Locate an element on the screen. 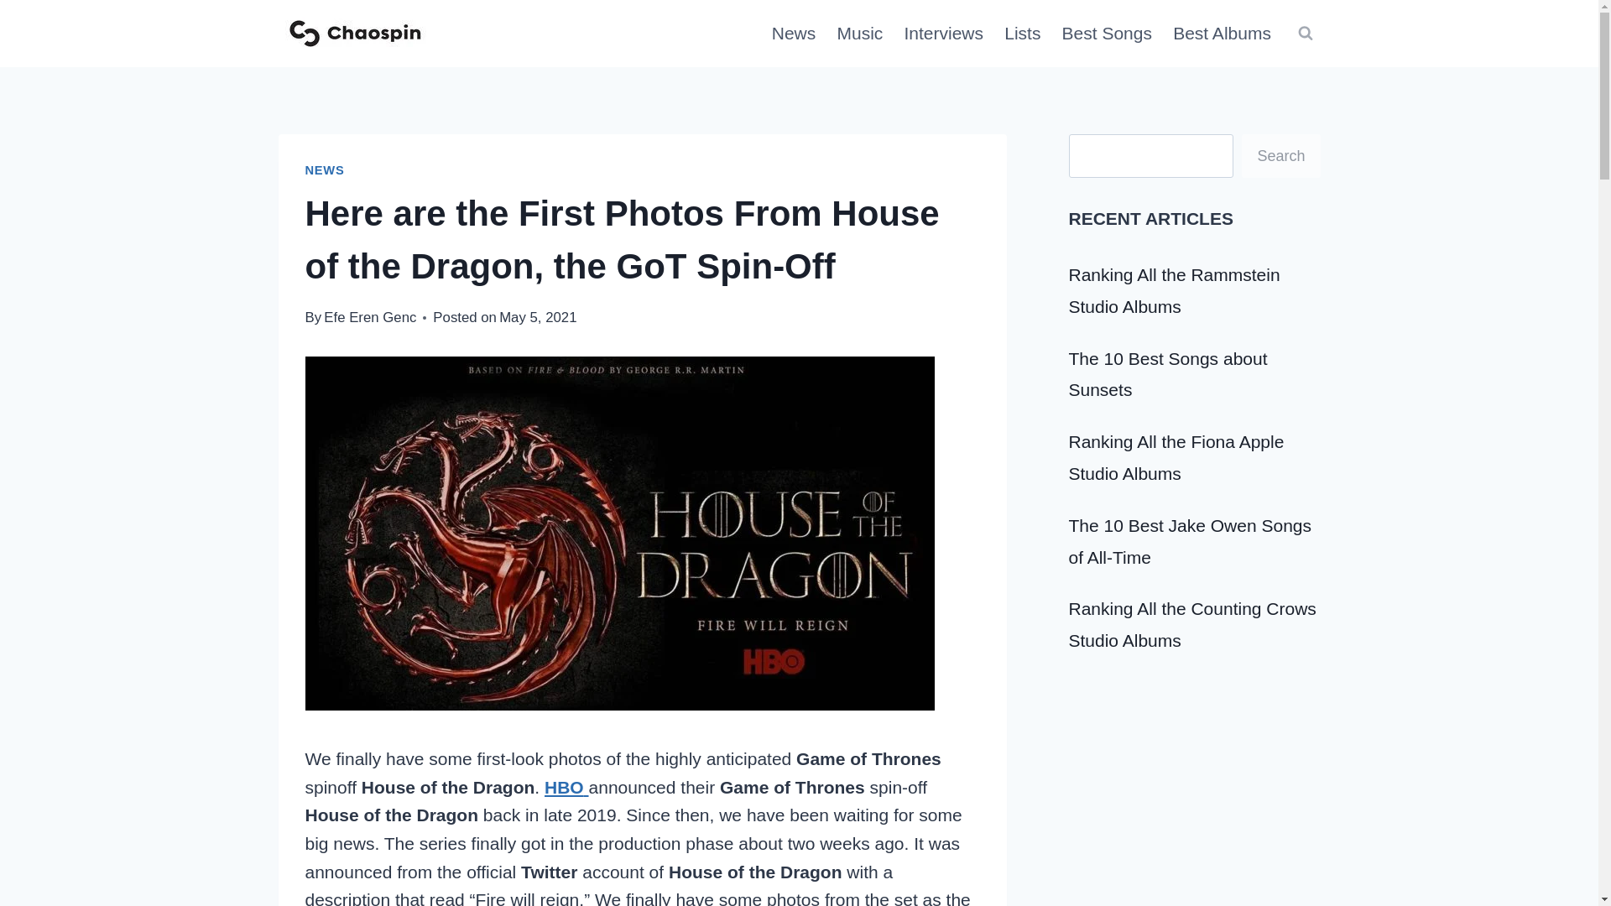 This screenshot has height=906, width=1611. Lists is located at coordinates (1022, 34).